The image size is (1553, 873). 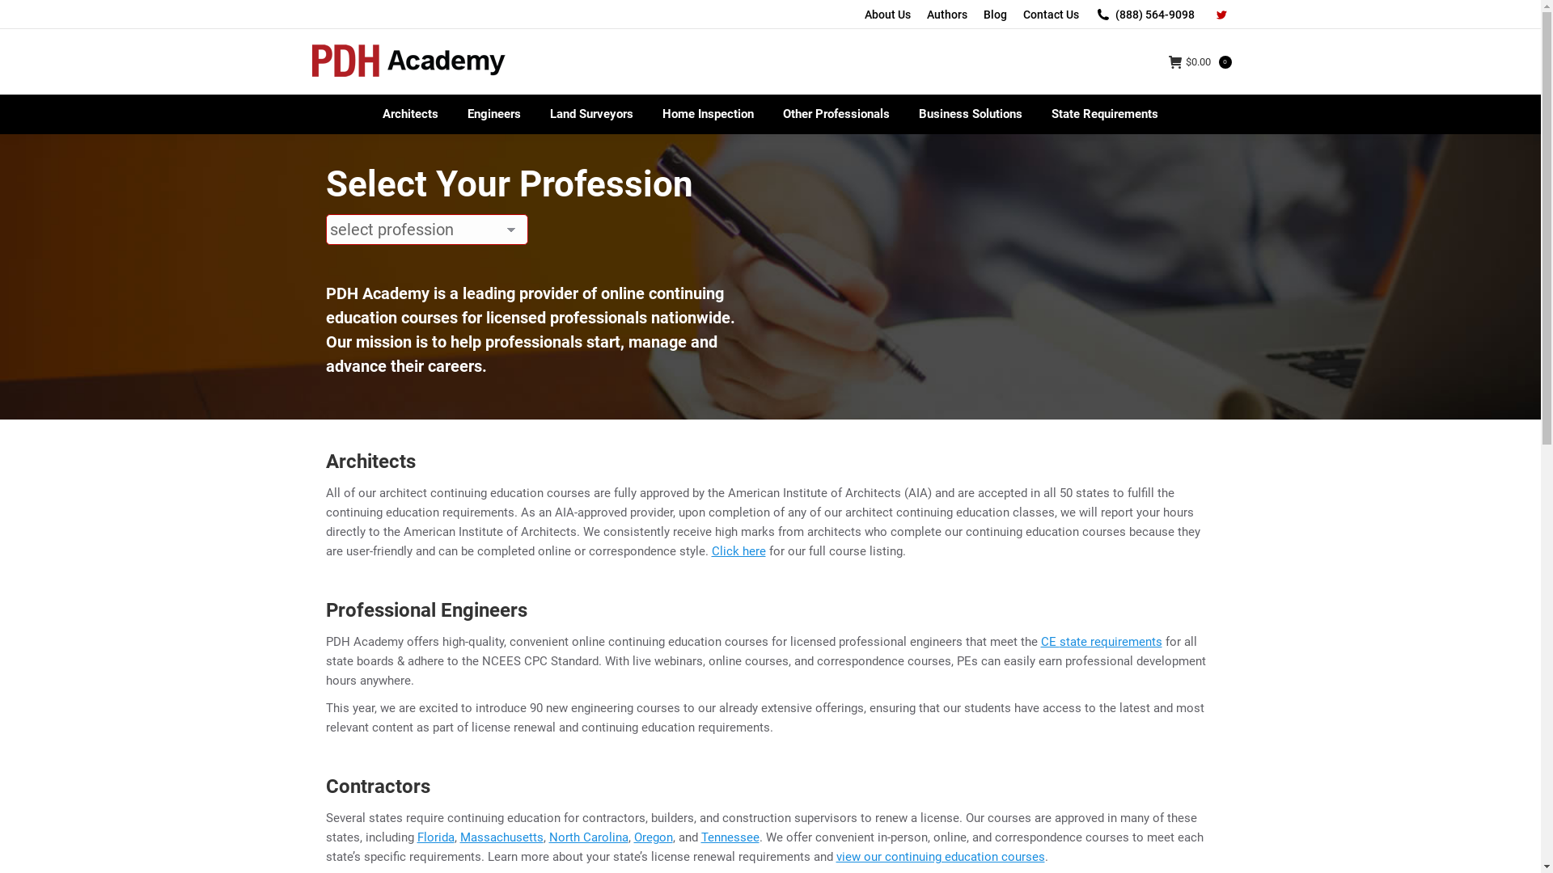 What do you see at coordinates (436, 837) in the screenshot?
I see `Florida` at bounding box center [436, 837].